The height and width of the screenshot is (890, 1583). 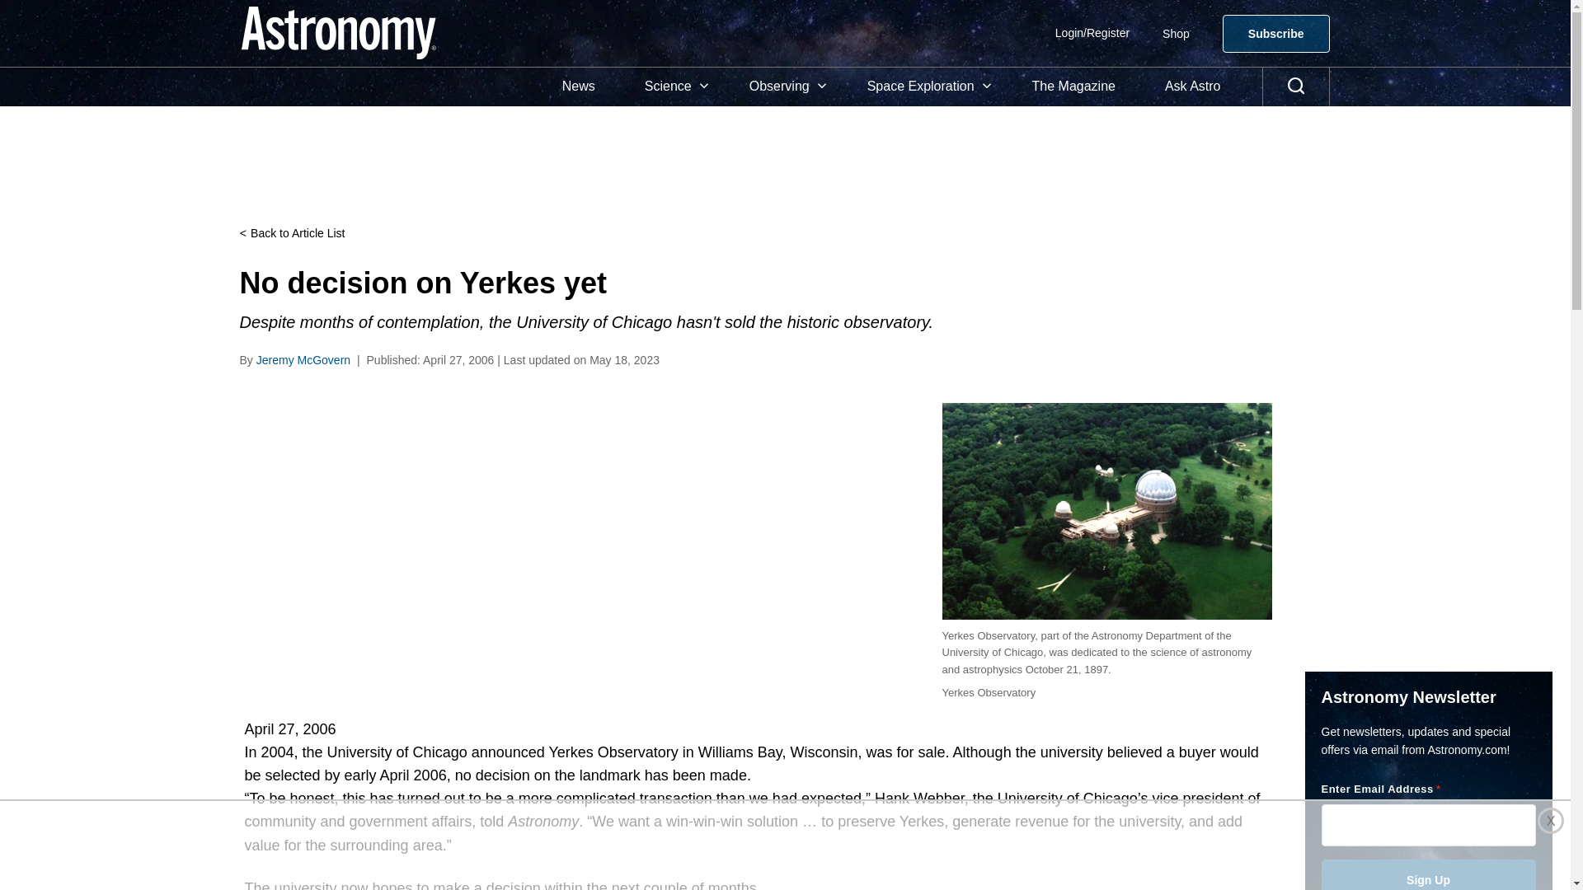 What do you see at coordinates (1192, 87) in the screenshot?
I see `Ask Astro` at bounding box center [1192, 87].